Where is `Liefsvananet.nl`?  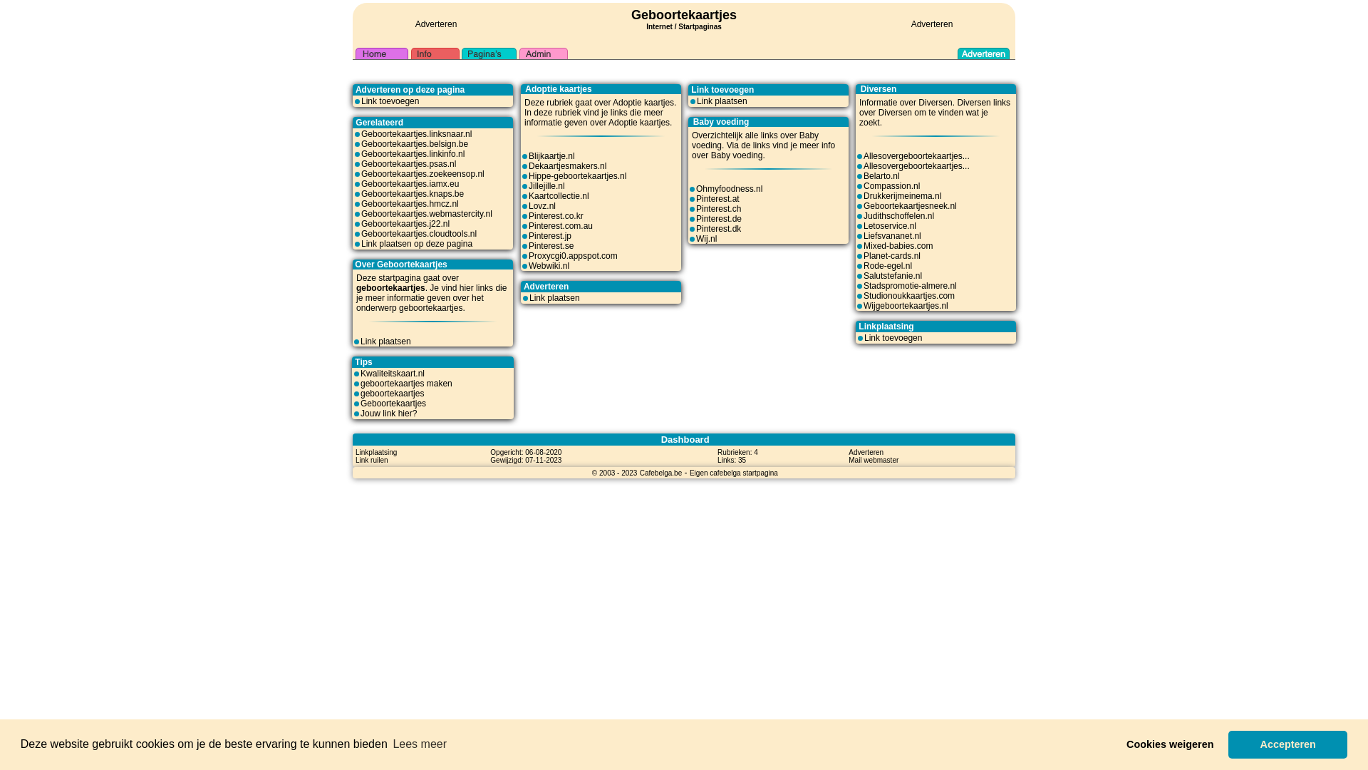
Liefsvananet.nl is located at coordinates (892, 236).